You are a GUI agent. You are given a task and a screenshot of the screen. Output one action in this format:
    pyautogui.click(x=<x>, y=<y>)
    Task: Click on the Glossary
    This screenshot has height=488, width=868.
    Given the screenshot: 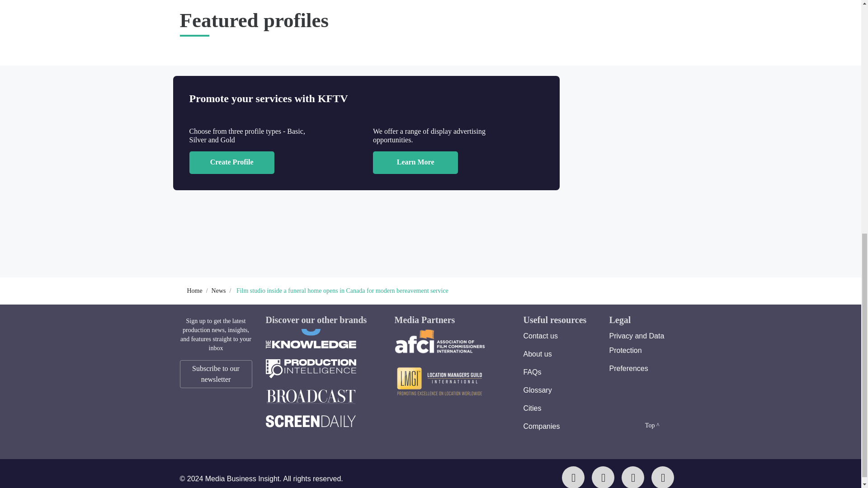 What is the action you would take?
    pyautogui.click(x=538, y=390)
    